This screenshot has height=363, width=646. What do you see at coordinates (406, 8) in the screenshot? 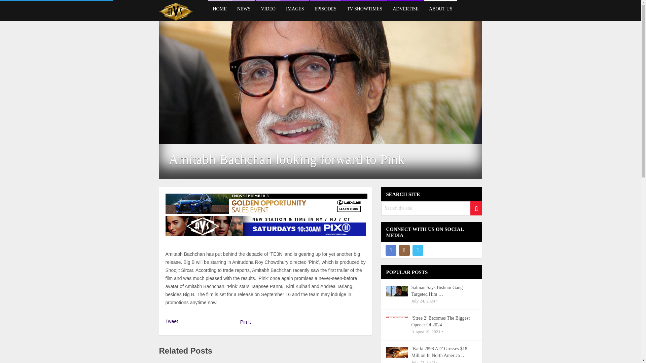
I see `ADVERTISE` at bounding box center [406, 8].